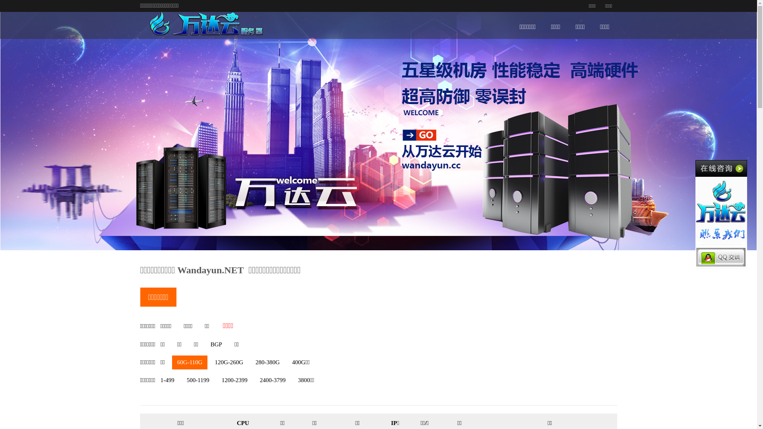 This screenshot has width=763, height=429. I want to click on 60G-110G, so click(190, 362).